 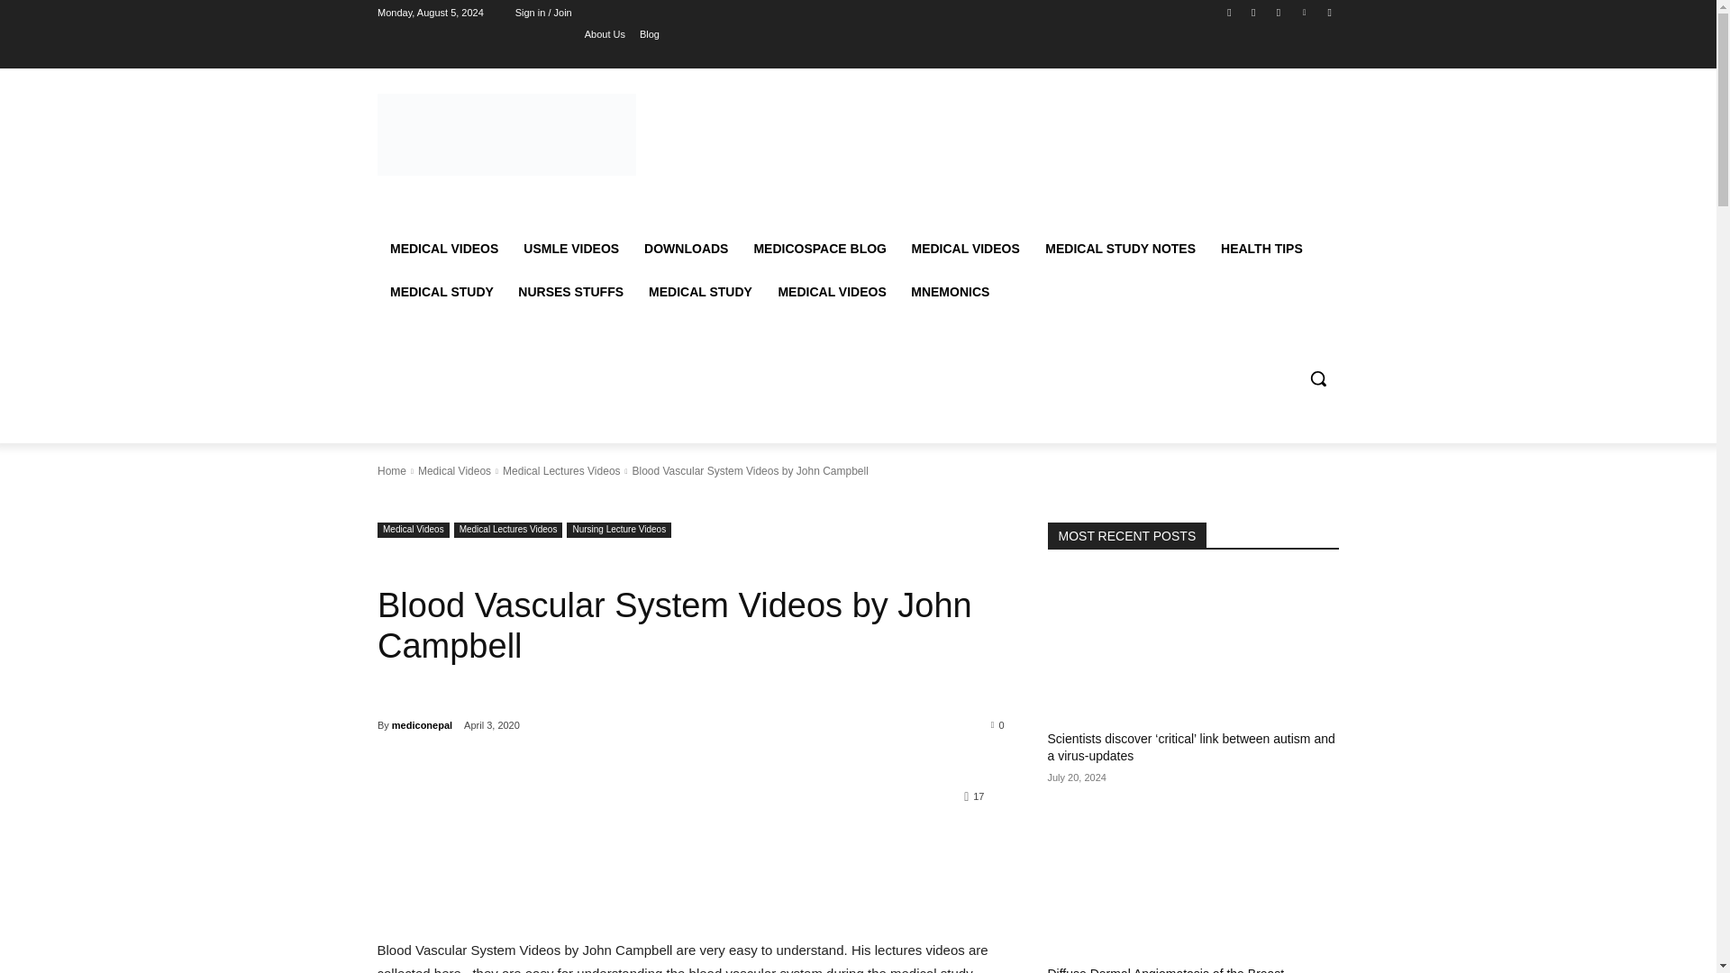 What do you see at coordinates (1261, 249) in the screenshot?
I see `HEALTH TIPS` at bounding box center [1261, 249].